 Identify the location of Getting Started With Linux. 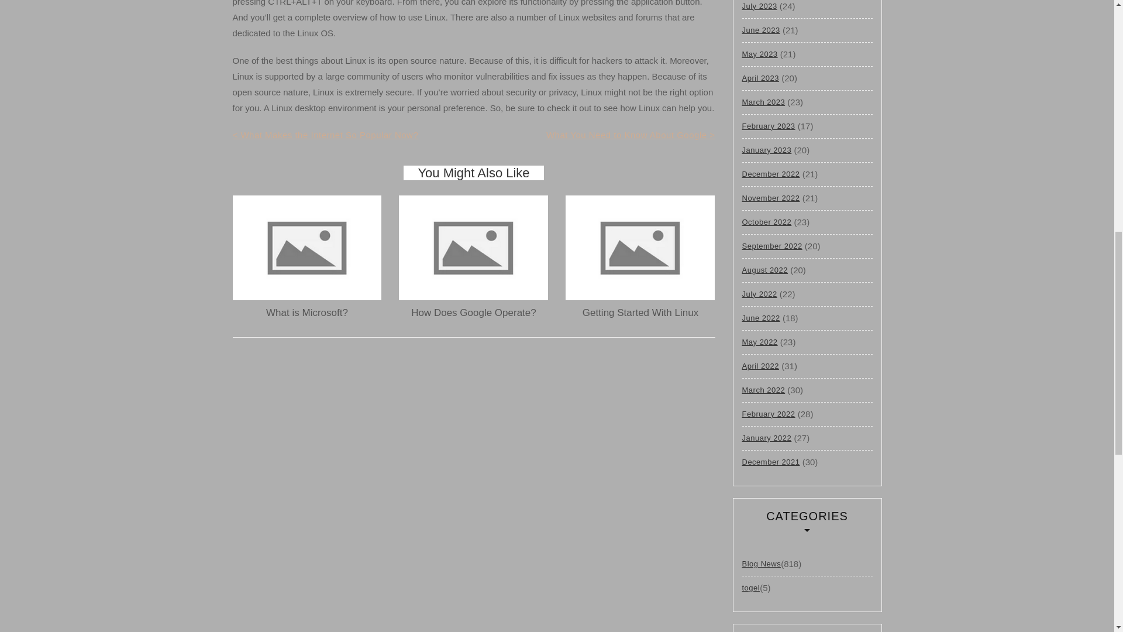
(640, 312).